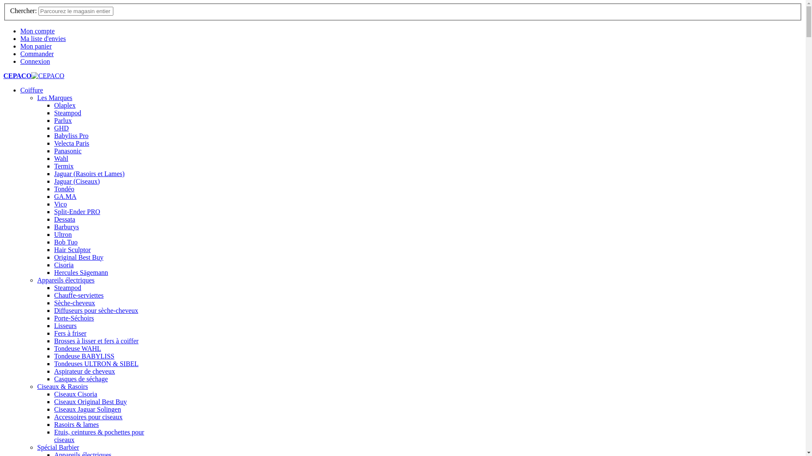 The height and width of the screenshot is (456, 812). Describe the element at coordinates (79, 258) in the screenshot. I see `Original Best Buy` at that location.